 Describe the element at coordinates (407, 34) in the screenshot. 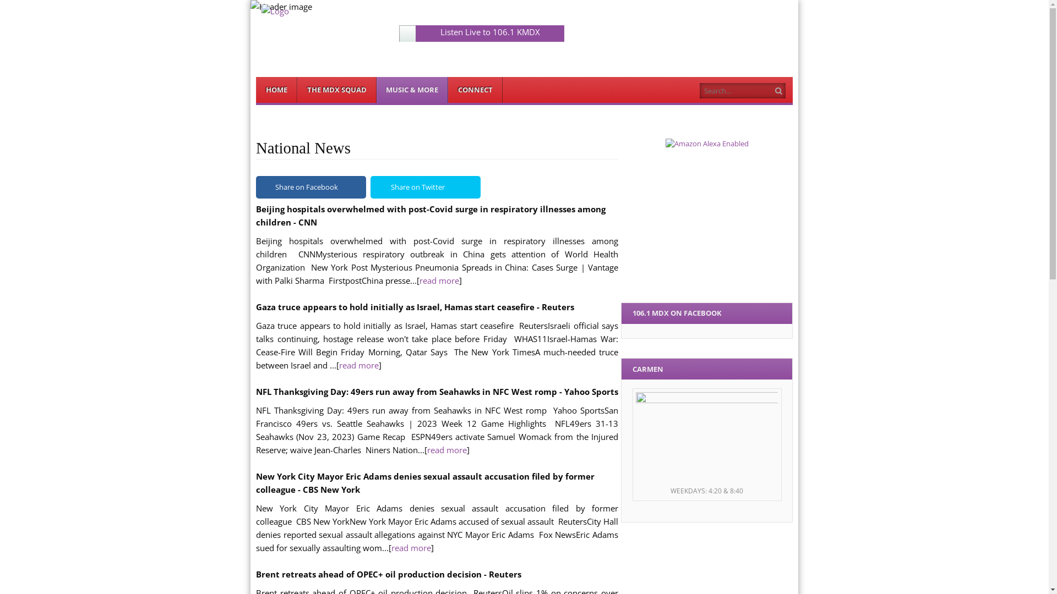

I see ` ` at that location.